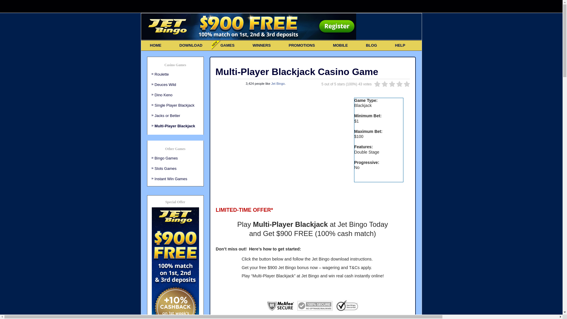 This screenshot has height=319, width=567. What do you see at coordinates (171, 179) in the screenshot?
I see `Instant Win Games` at bounding box center [171, 179].